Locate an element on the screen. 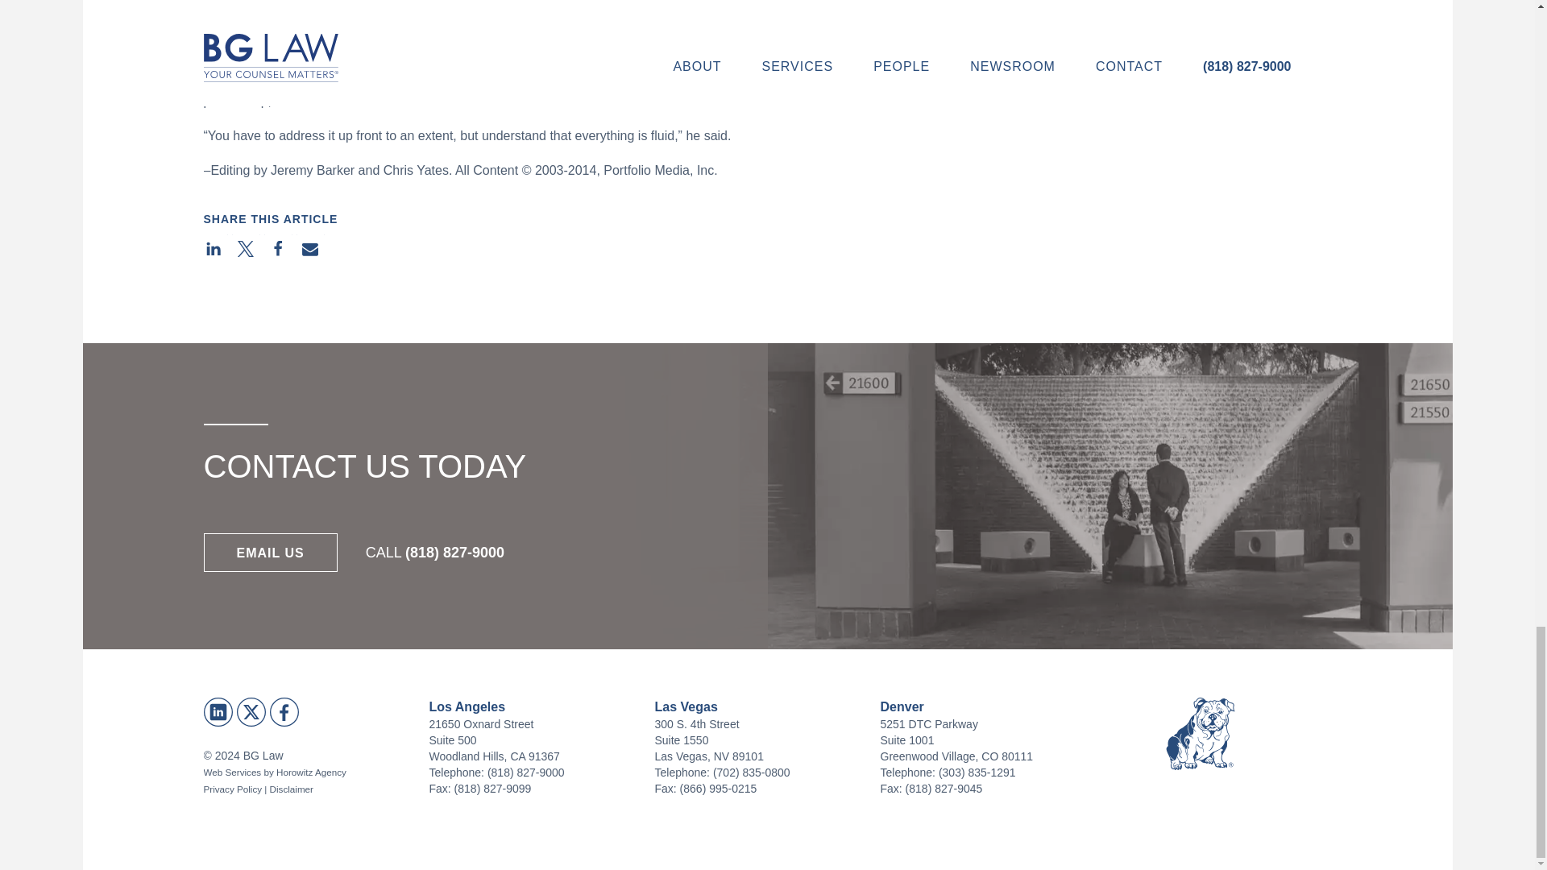  Share on X is located at coordinates (246, 248).